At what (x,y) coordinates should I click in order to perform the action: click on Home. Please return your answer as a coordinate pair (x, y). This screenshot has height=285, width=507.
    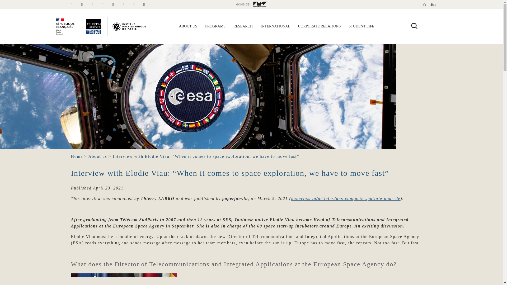
    Looking at the image, I should click on (77, 156).